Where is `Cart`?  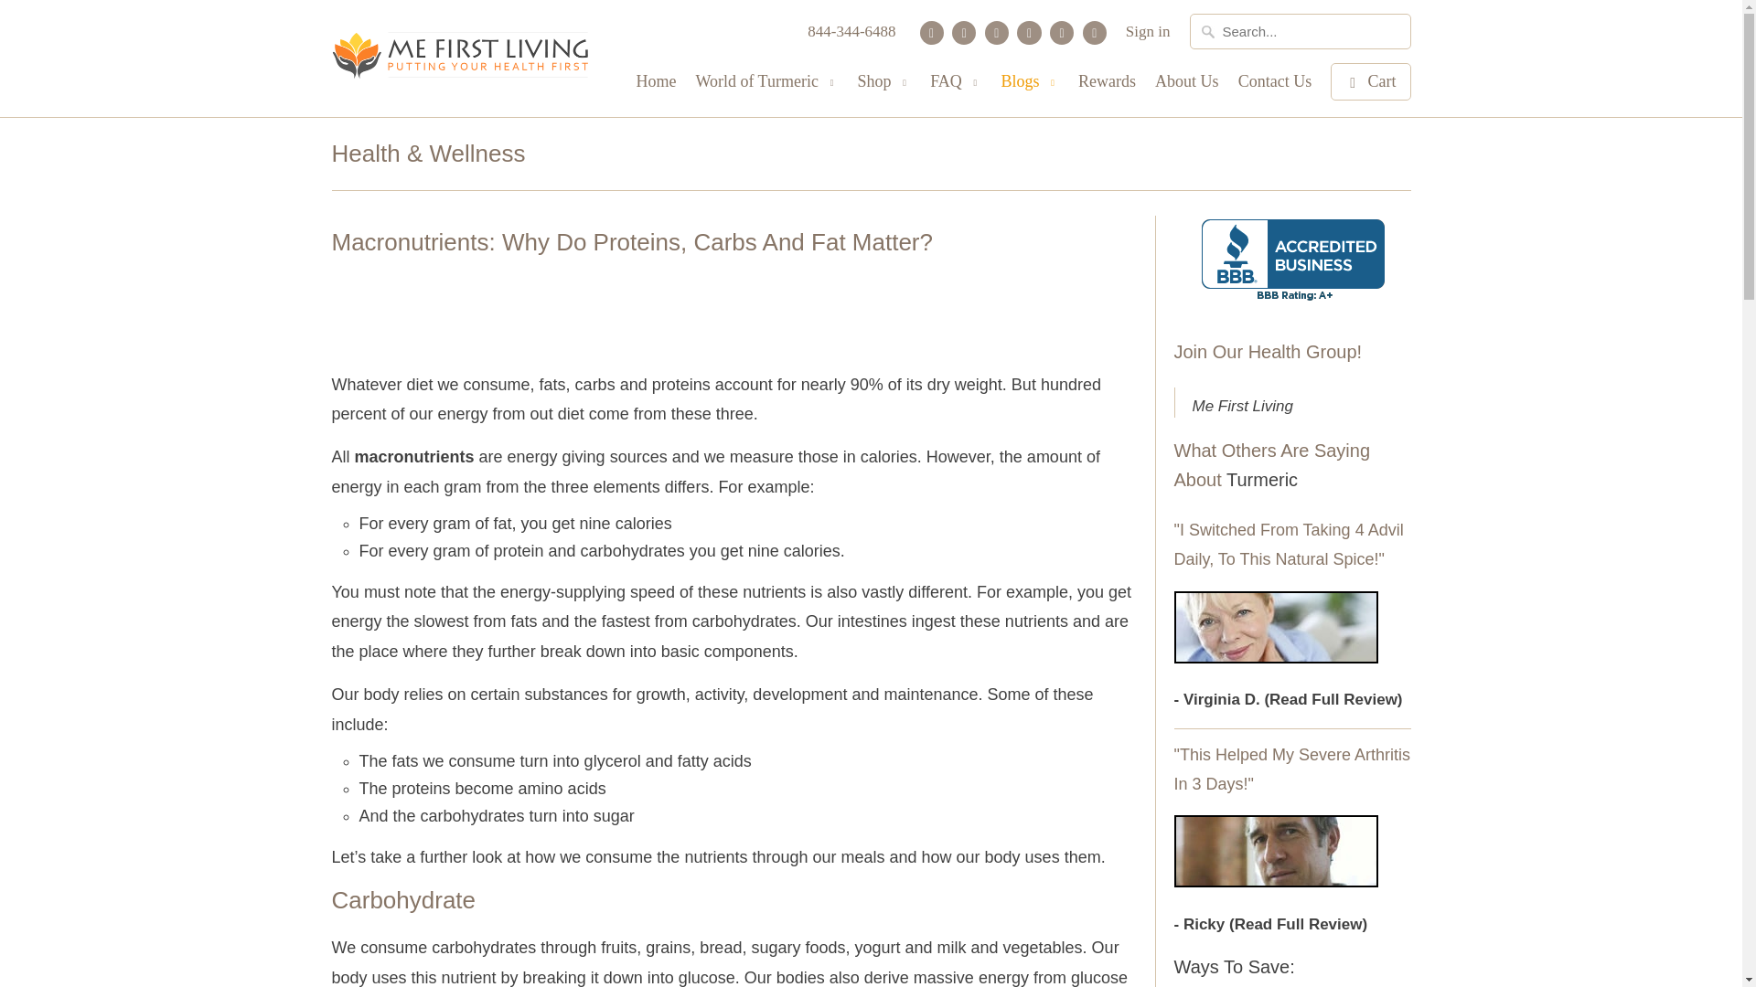 Cart is located at coordinates (1370, 82).